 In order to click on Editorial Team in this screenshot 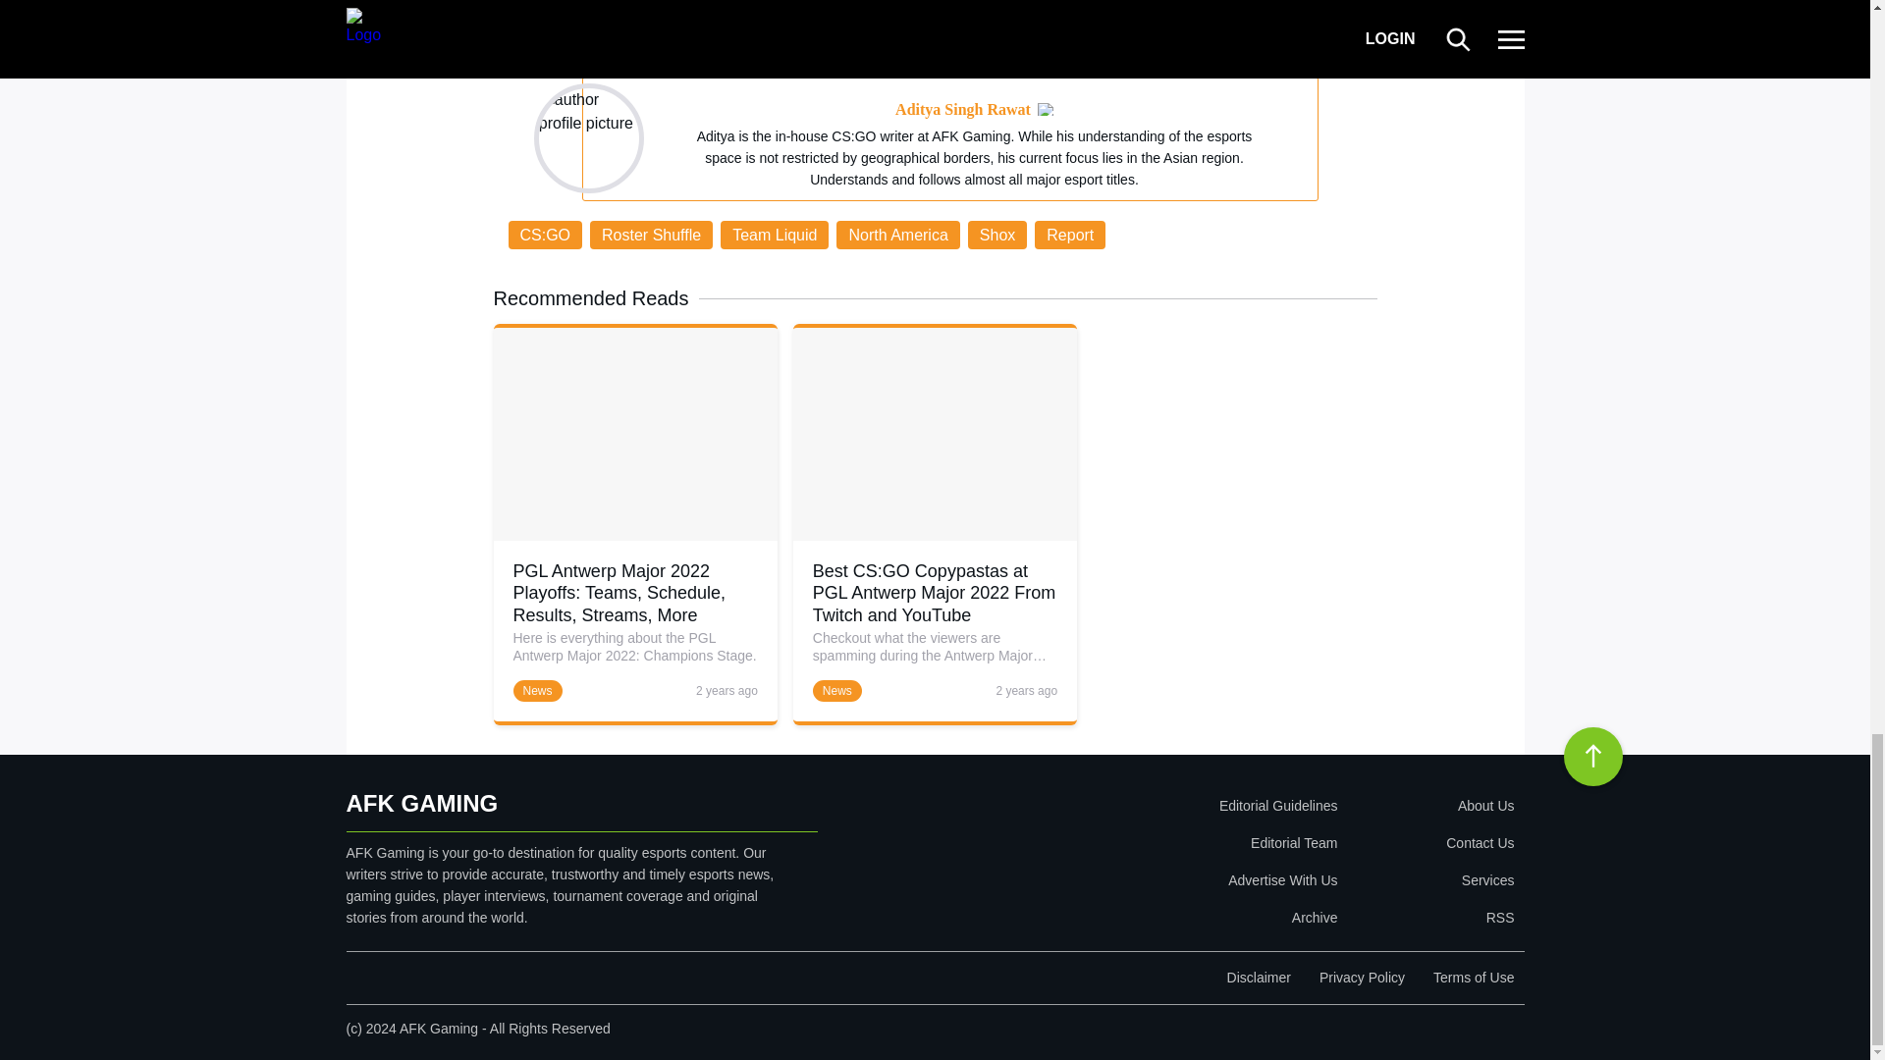, I will do `click(1164, 843)`.